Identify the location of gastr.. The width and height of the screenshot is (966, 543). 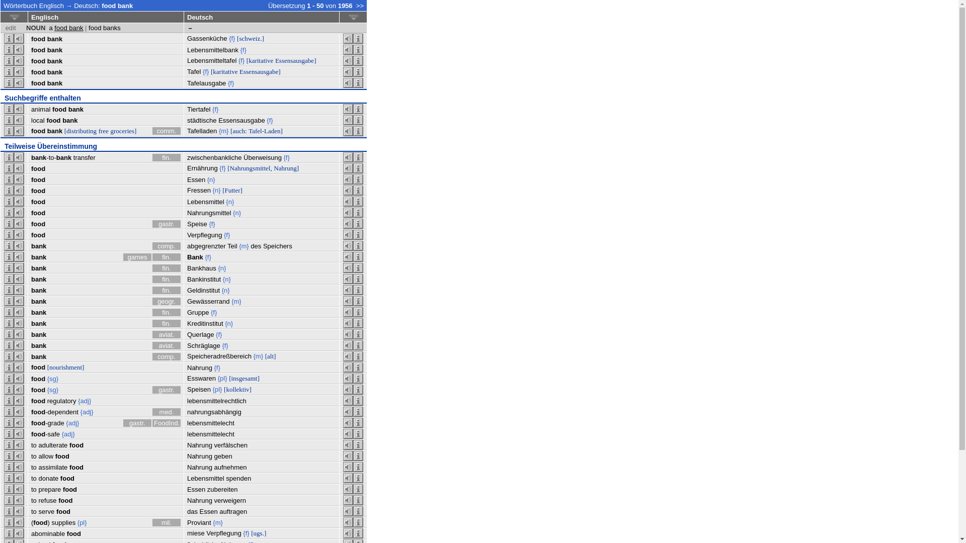
(167, 390).